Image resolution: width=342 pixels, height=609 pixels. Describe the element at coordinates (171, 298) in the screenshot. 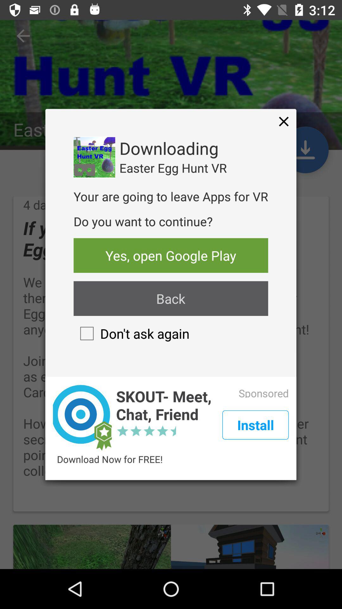

I see `press the icon below the yes open google item` at that location.